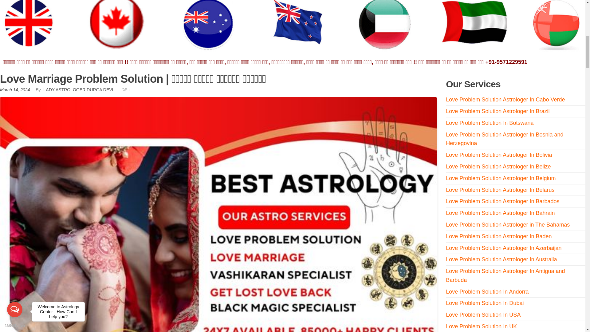 Image resolution: width=590 pixels, height=332 pixels. What do you see at coordinates (485, 303) in the screenshot?
I see `Love Problem Solution In Dubai` at bounding box center [485, 303].